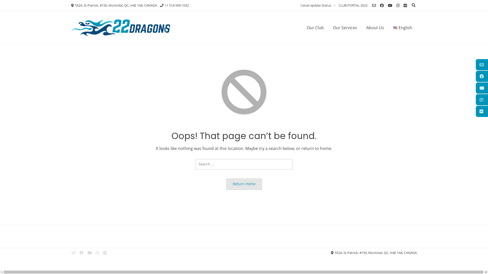 The height and width of the screenshot is (274, 488). Describe the element at coordinates (345, 27) in the screenshot. I see `Our Services` at that location.